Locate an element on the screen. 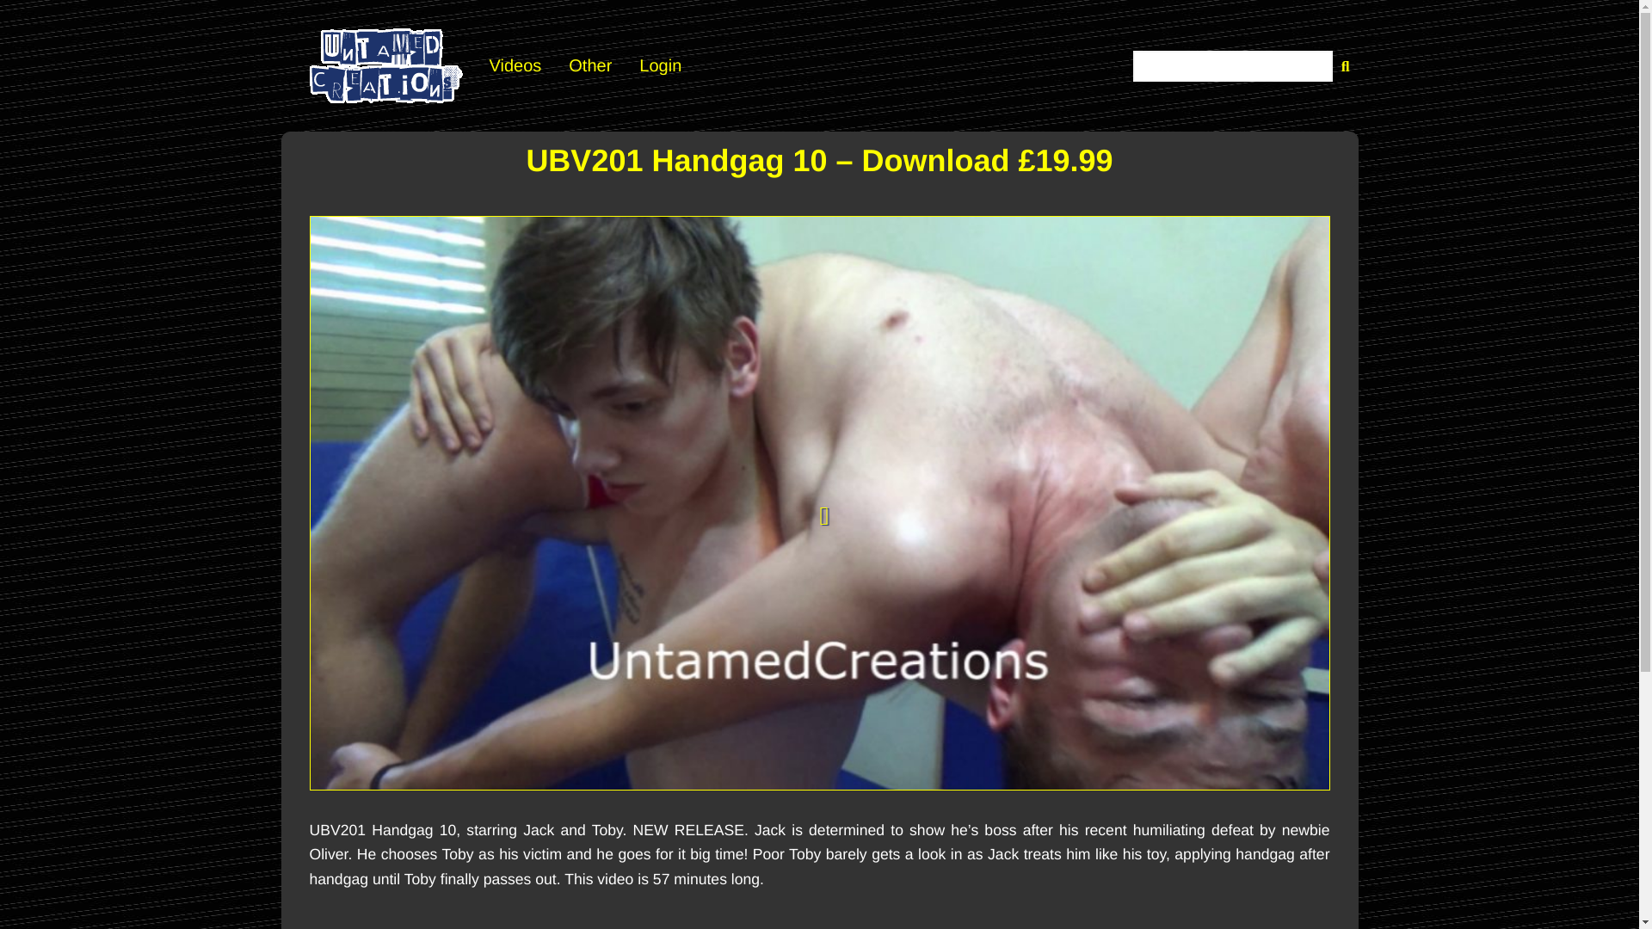 The height and width of the screenshot is (929, 1652). Videos is located at coordinates (515, 66).